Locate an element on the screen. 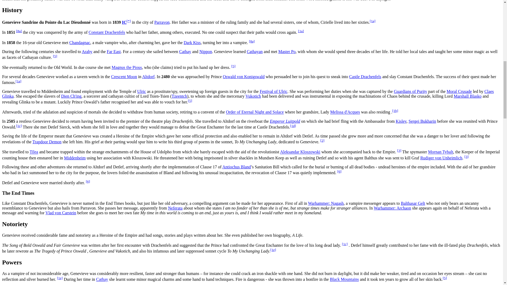 This screenshot has width=507, height=285. Magnus the Pious is located at coordinates (127, 68).